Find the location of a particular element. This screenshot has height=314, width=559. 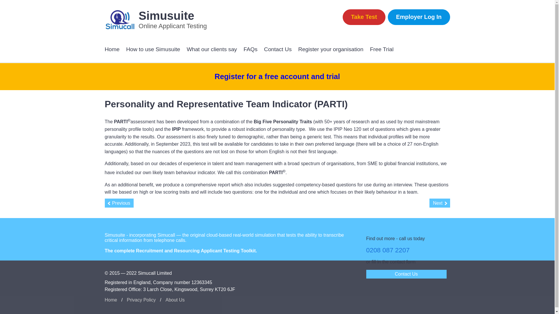

Contact Us is located at coordinates (406, 274).